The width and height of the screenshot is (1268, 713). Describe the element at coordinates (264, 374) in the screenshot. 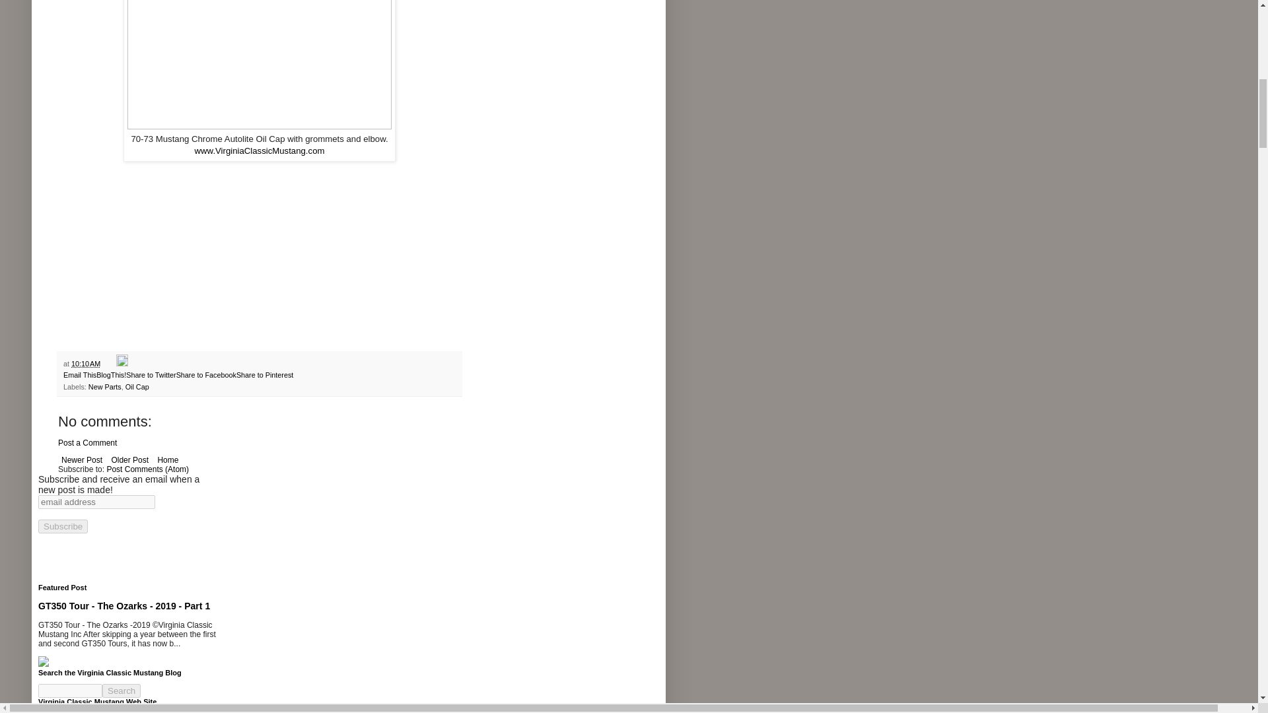

I see `Share to Pinterest` at that location.